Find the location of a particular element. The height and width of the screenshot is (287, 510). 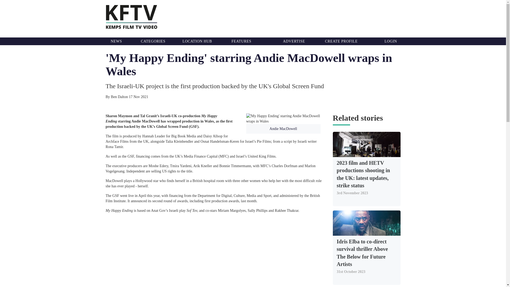

LOCATION HUB is located at coordinates (197, 41).